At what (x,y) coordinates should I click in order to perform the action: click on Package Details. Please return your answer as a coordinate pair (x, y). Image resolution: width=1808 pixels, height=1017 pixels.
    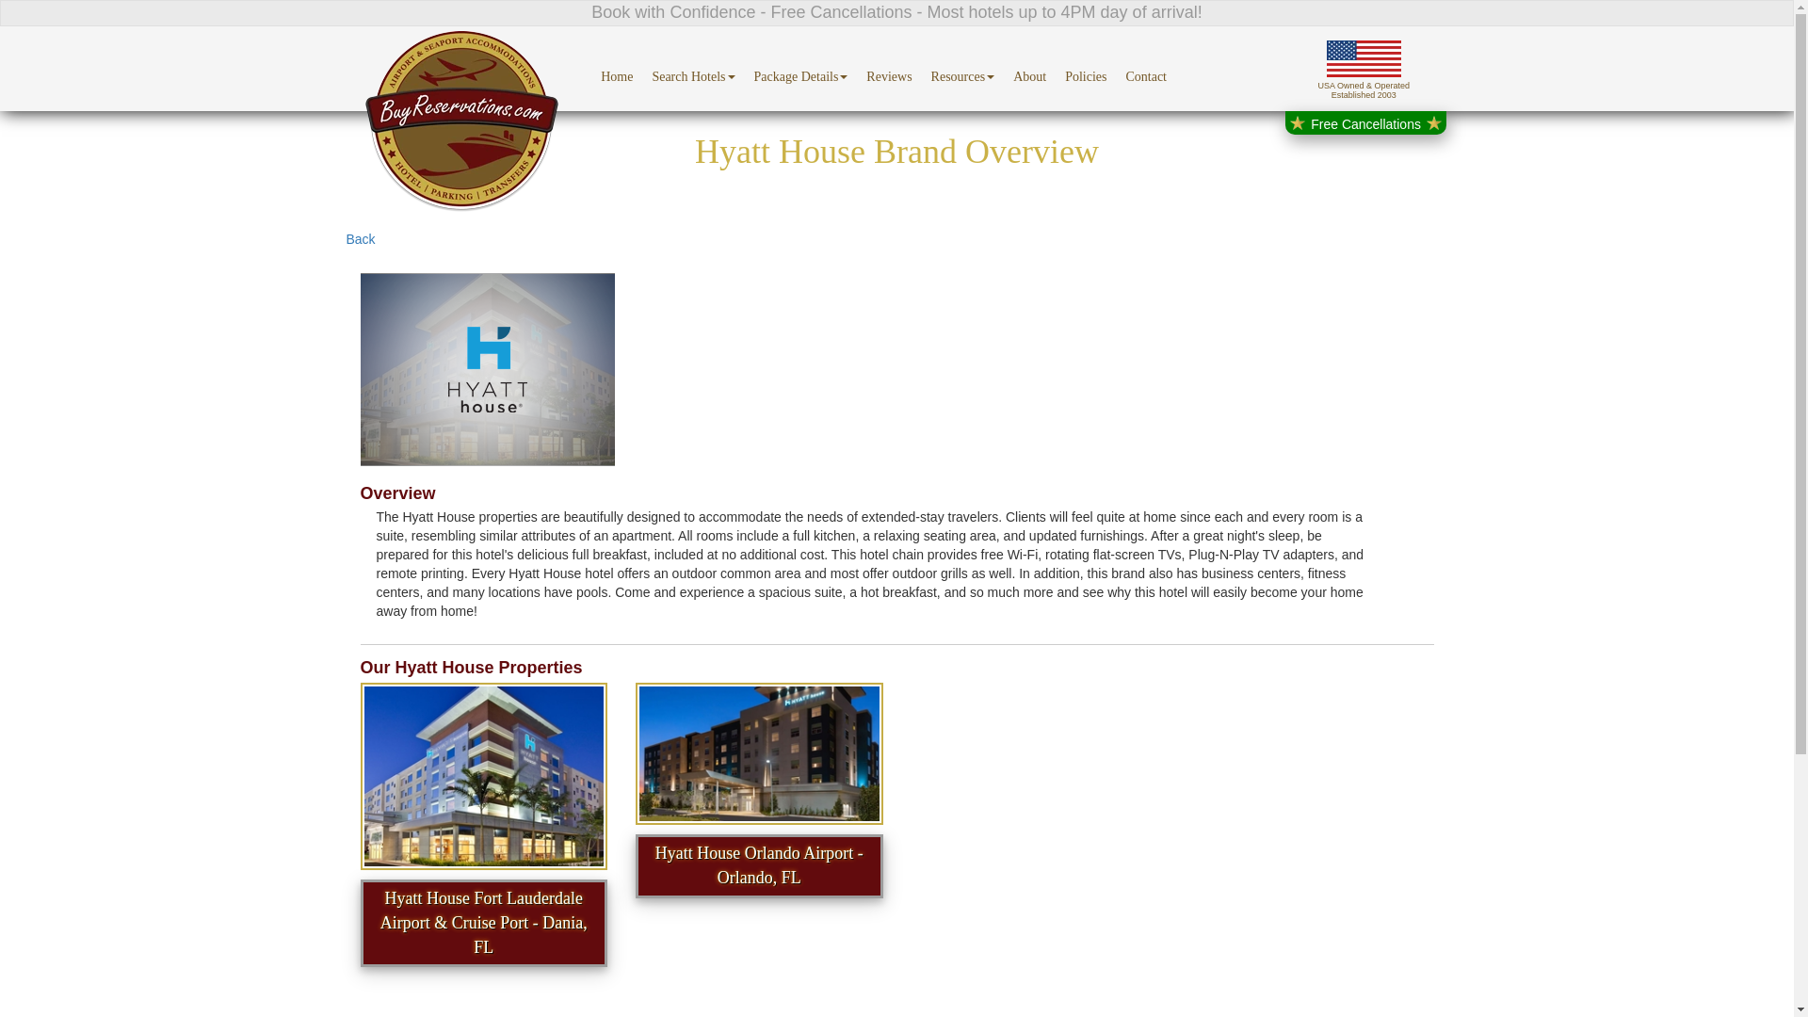
    Looking at the image, I should click on (800, 68).